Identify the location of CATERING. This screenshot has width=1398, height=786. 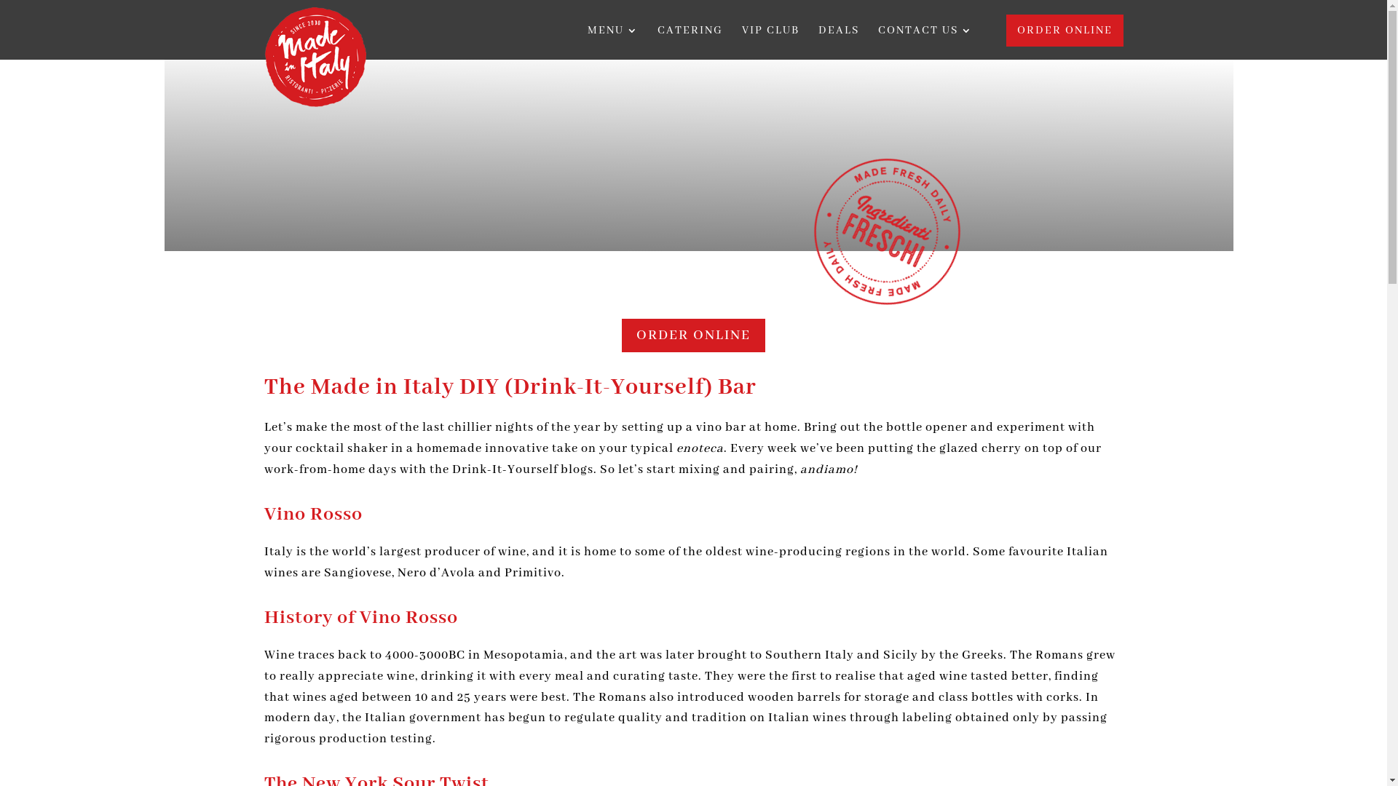
(690, 42).